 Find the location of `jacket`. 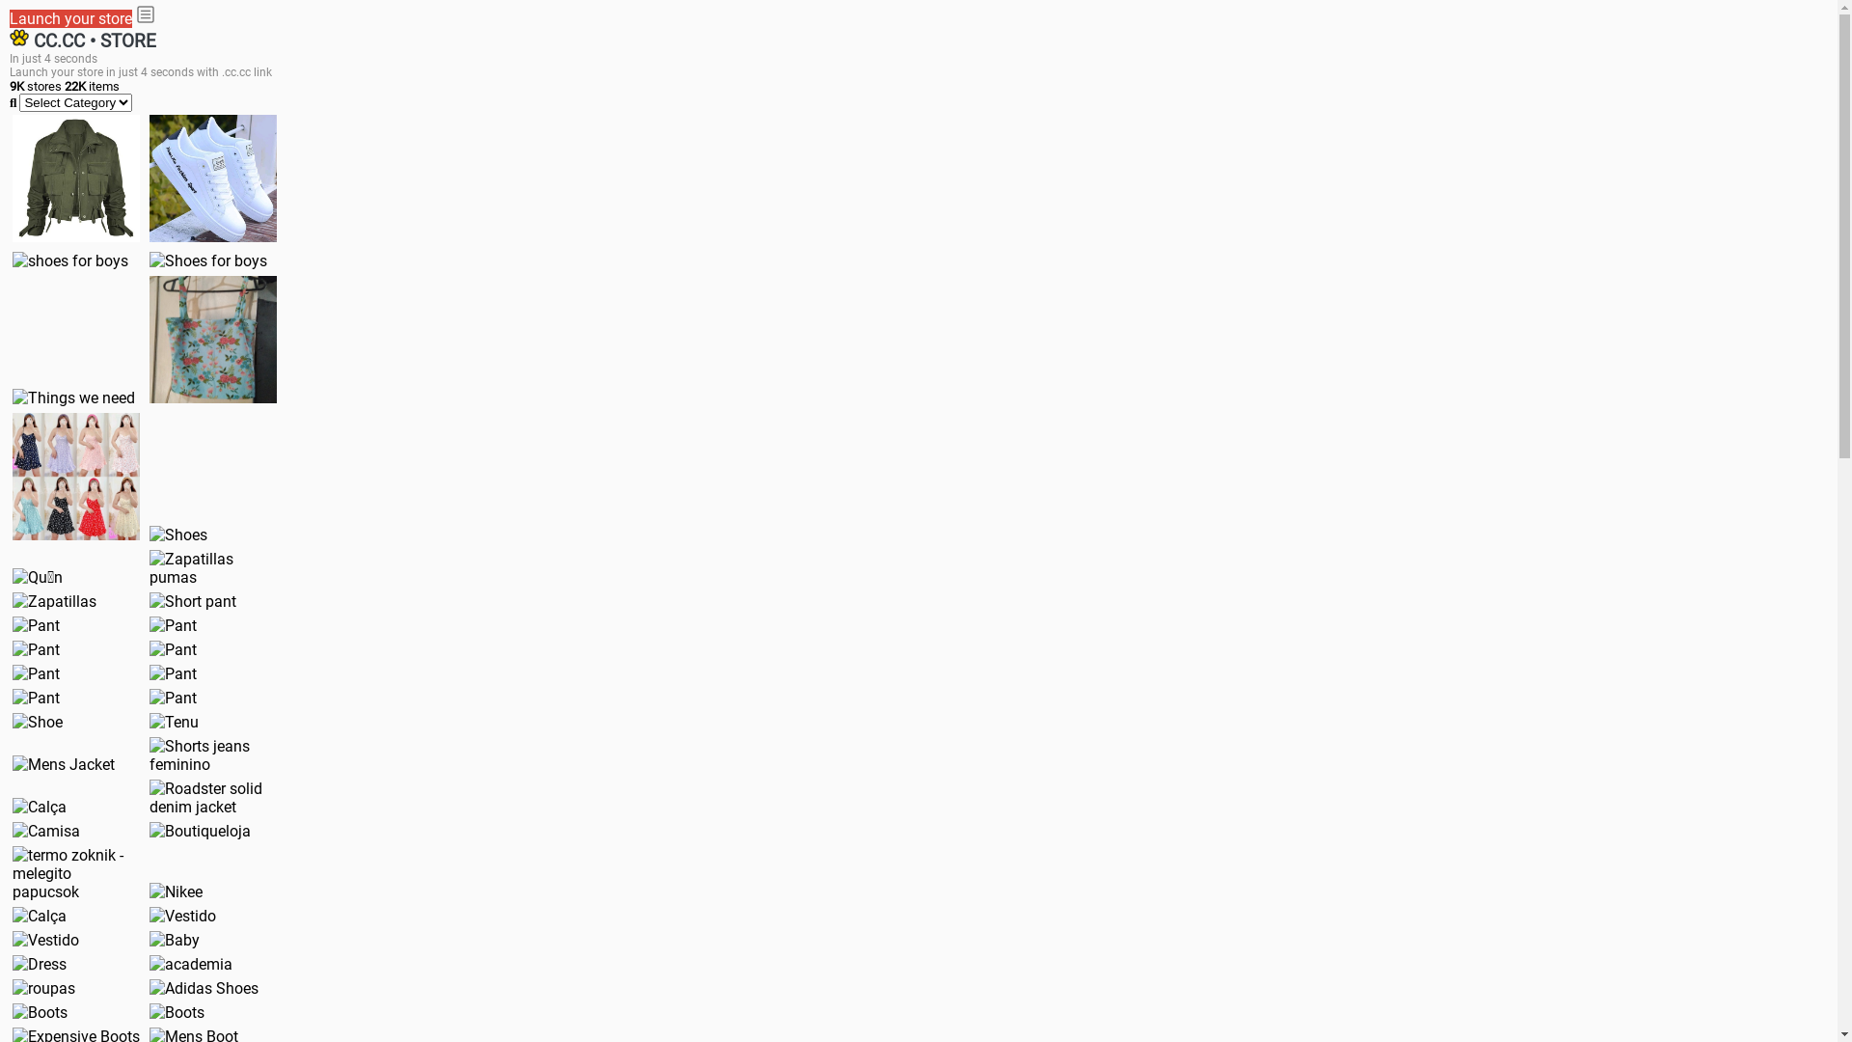

jacket is located at coordinates (76, 178).